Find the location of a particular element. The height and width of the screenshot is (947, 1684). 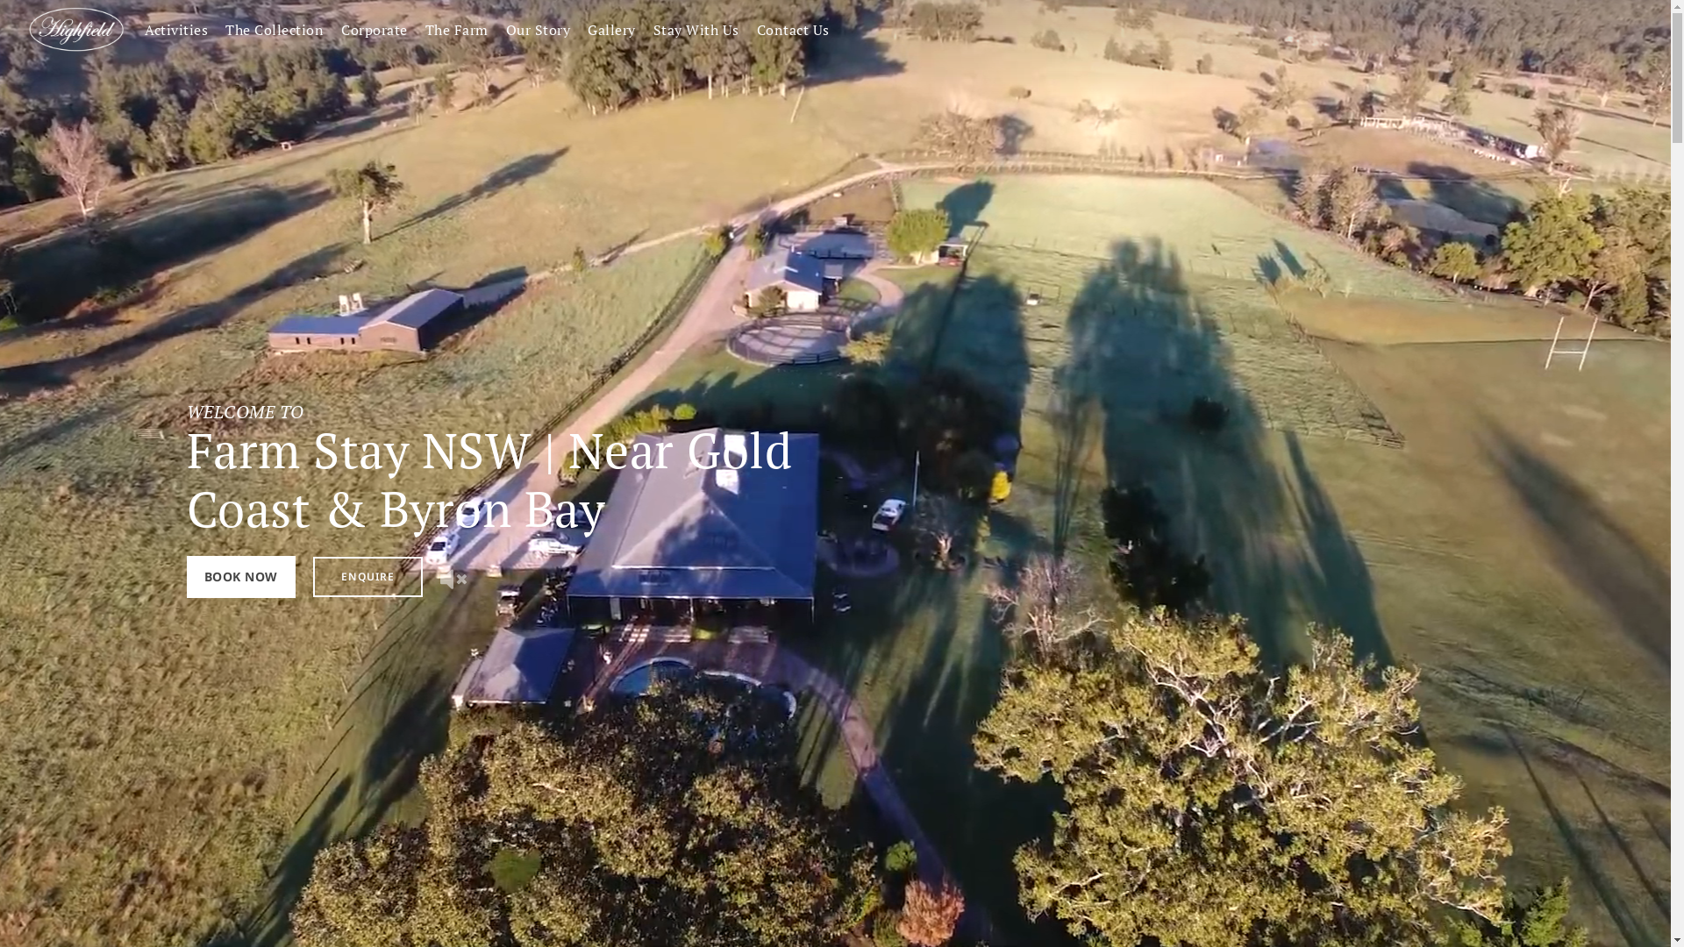

Our Story is located at coordinates (538, 30).